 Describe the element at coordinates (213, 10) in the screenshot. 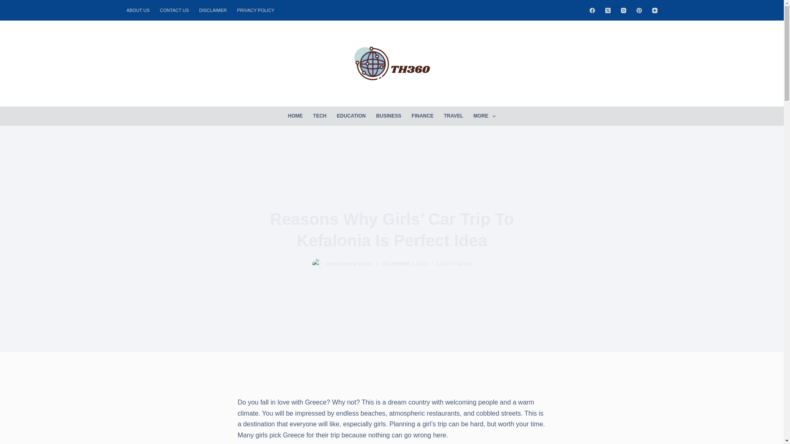

I see `DISCLAIMER` at that location.